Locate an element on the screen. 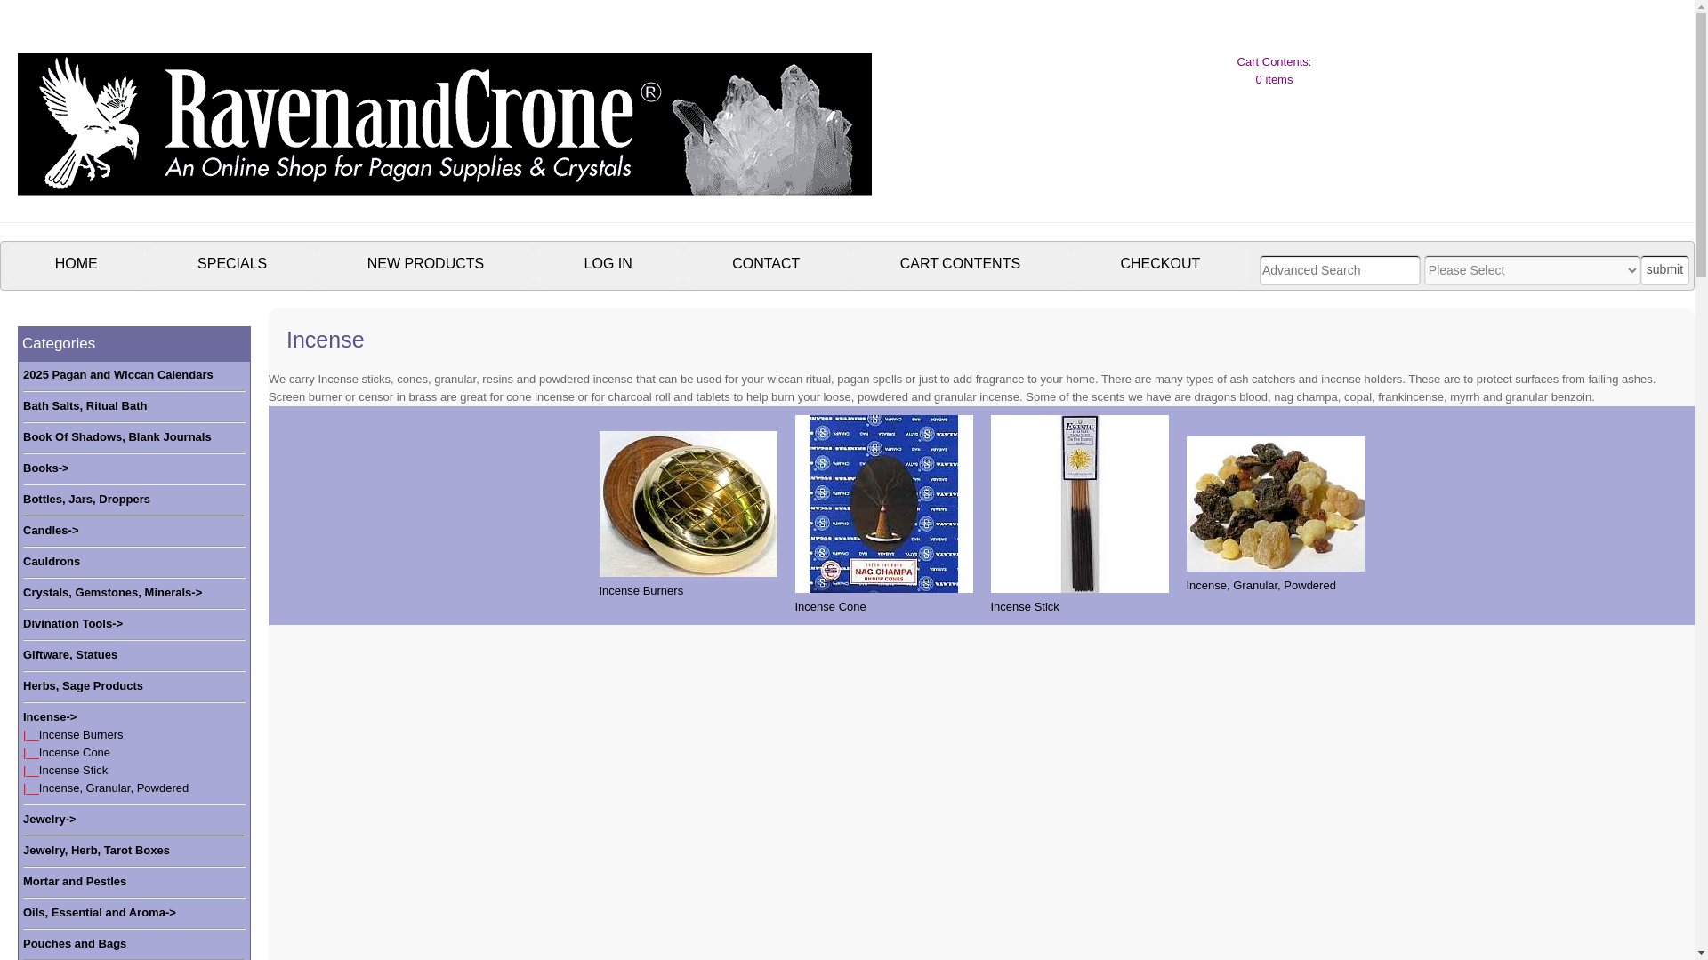 The height and width of the screenshot is (960, 1708).  Incense Stick  is located at coordinates (1079, 503).